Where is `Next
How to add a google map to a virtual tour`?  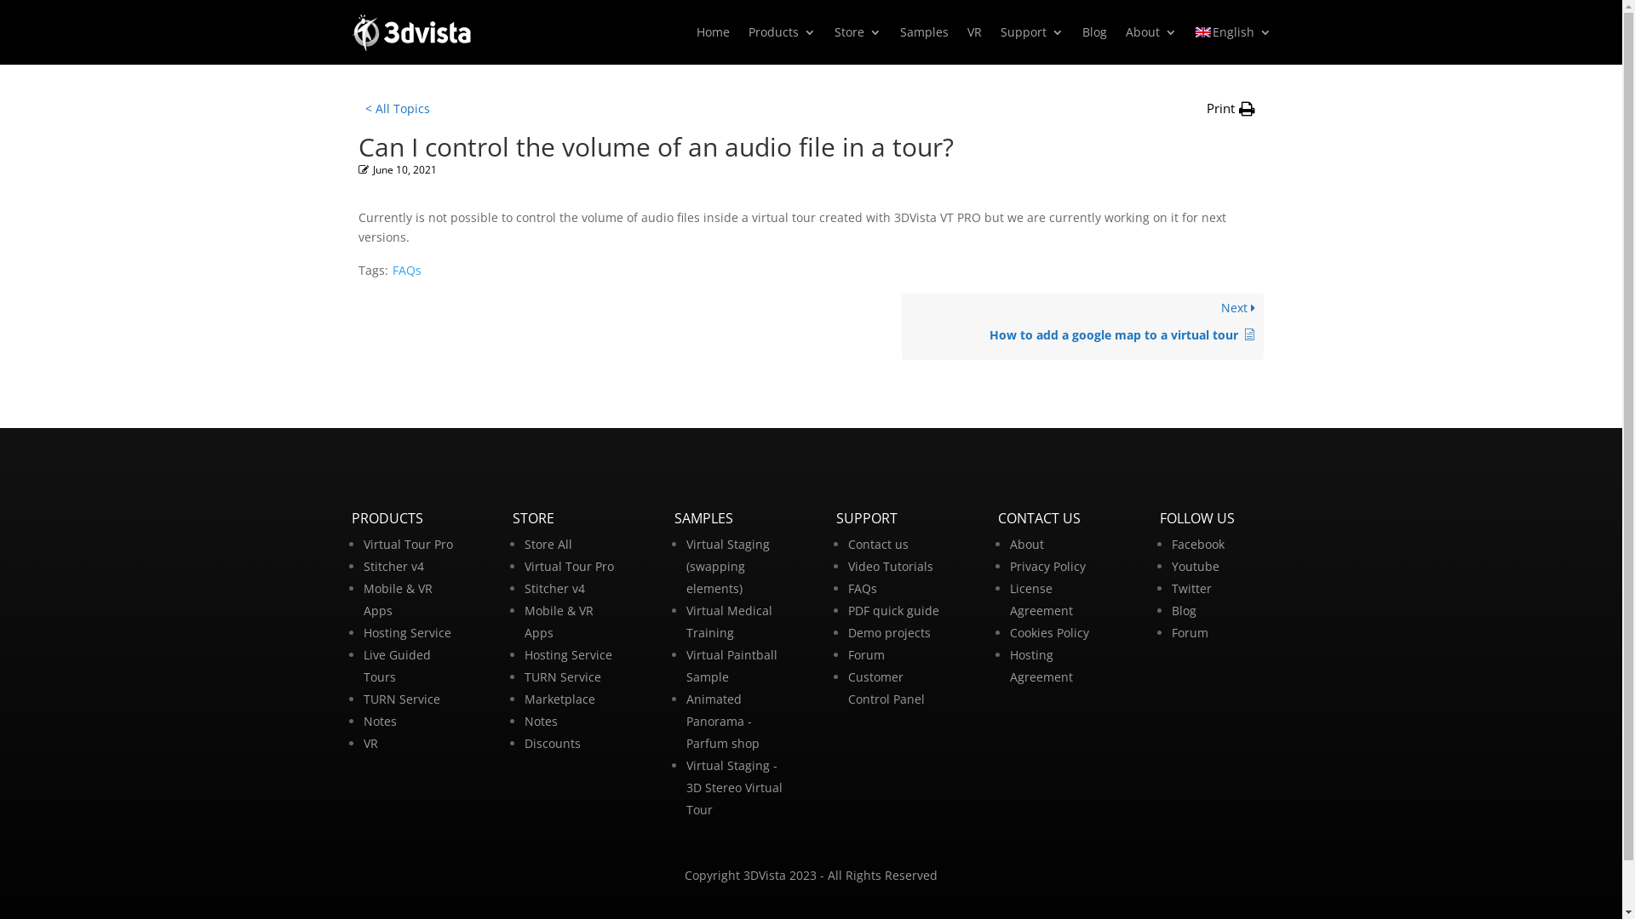 Next
How to add a google map to a virtual tour is located at coordinates (1083, 327).